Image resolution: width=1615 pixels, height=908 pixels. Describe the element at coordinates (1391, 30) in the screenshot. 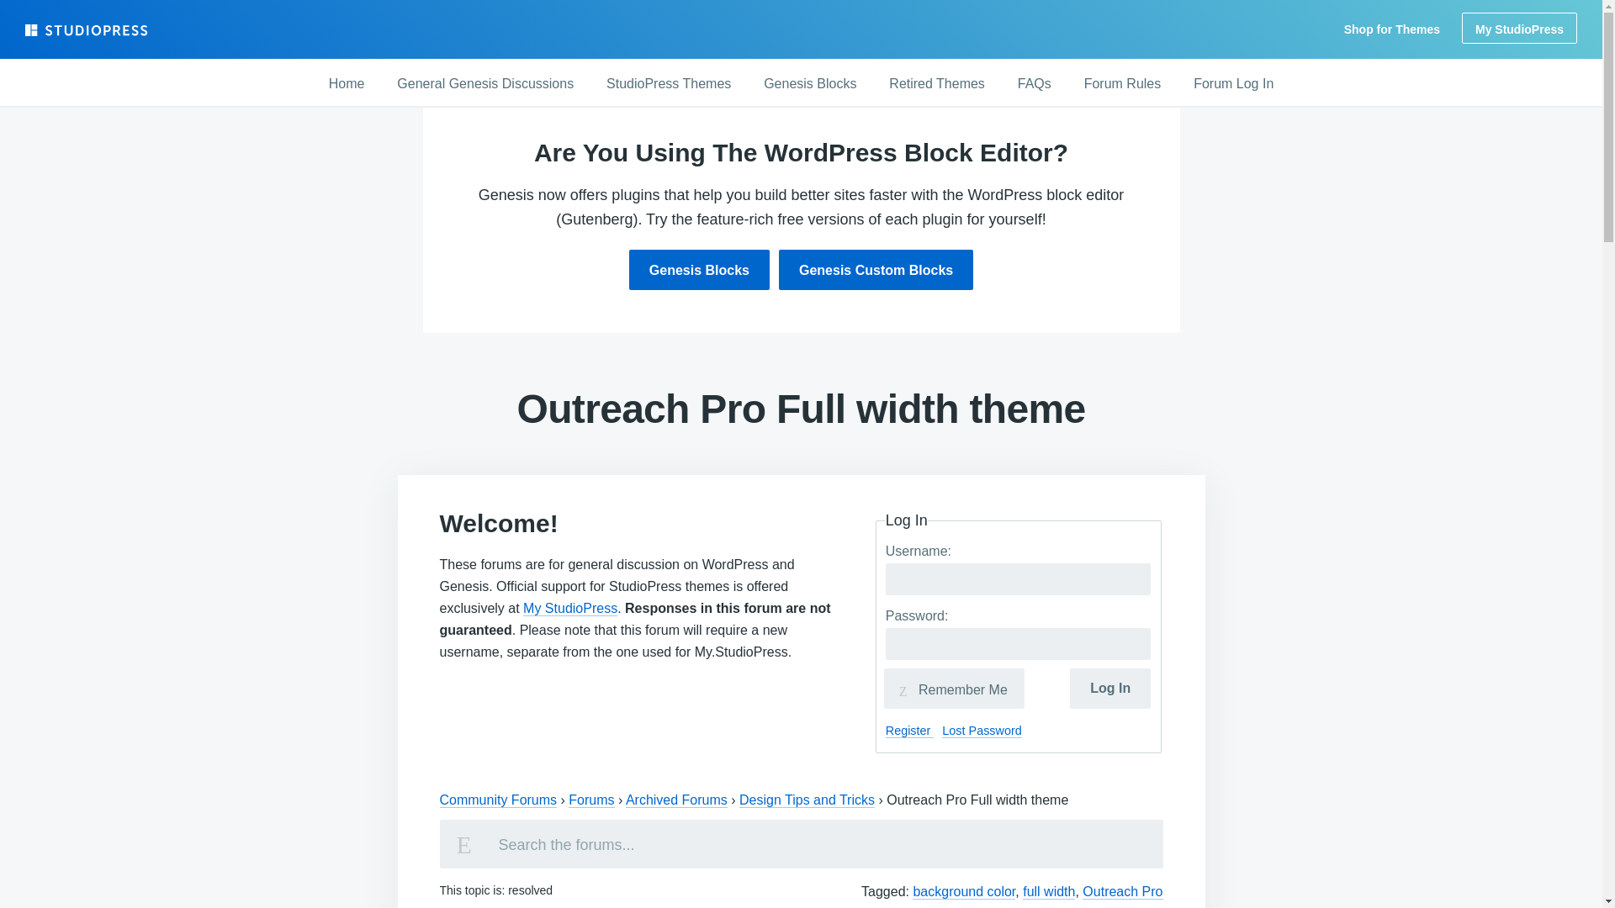

I see `Shop for Themes` at that location.